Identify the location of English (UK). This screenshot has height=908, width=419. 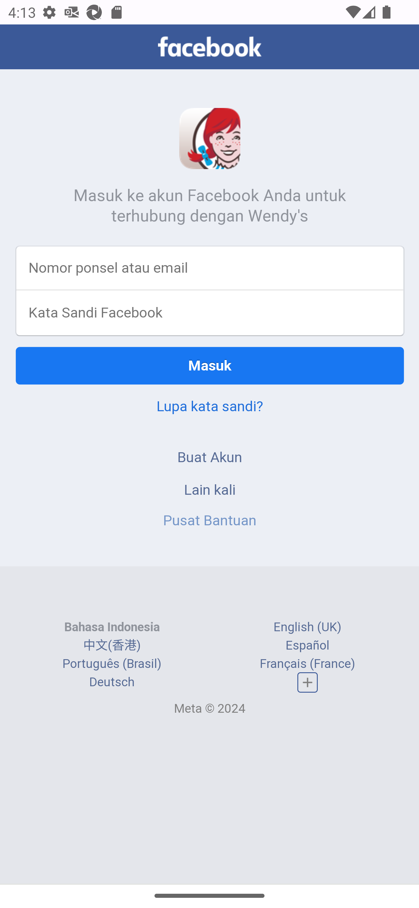
(307, 627).